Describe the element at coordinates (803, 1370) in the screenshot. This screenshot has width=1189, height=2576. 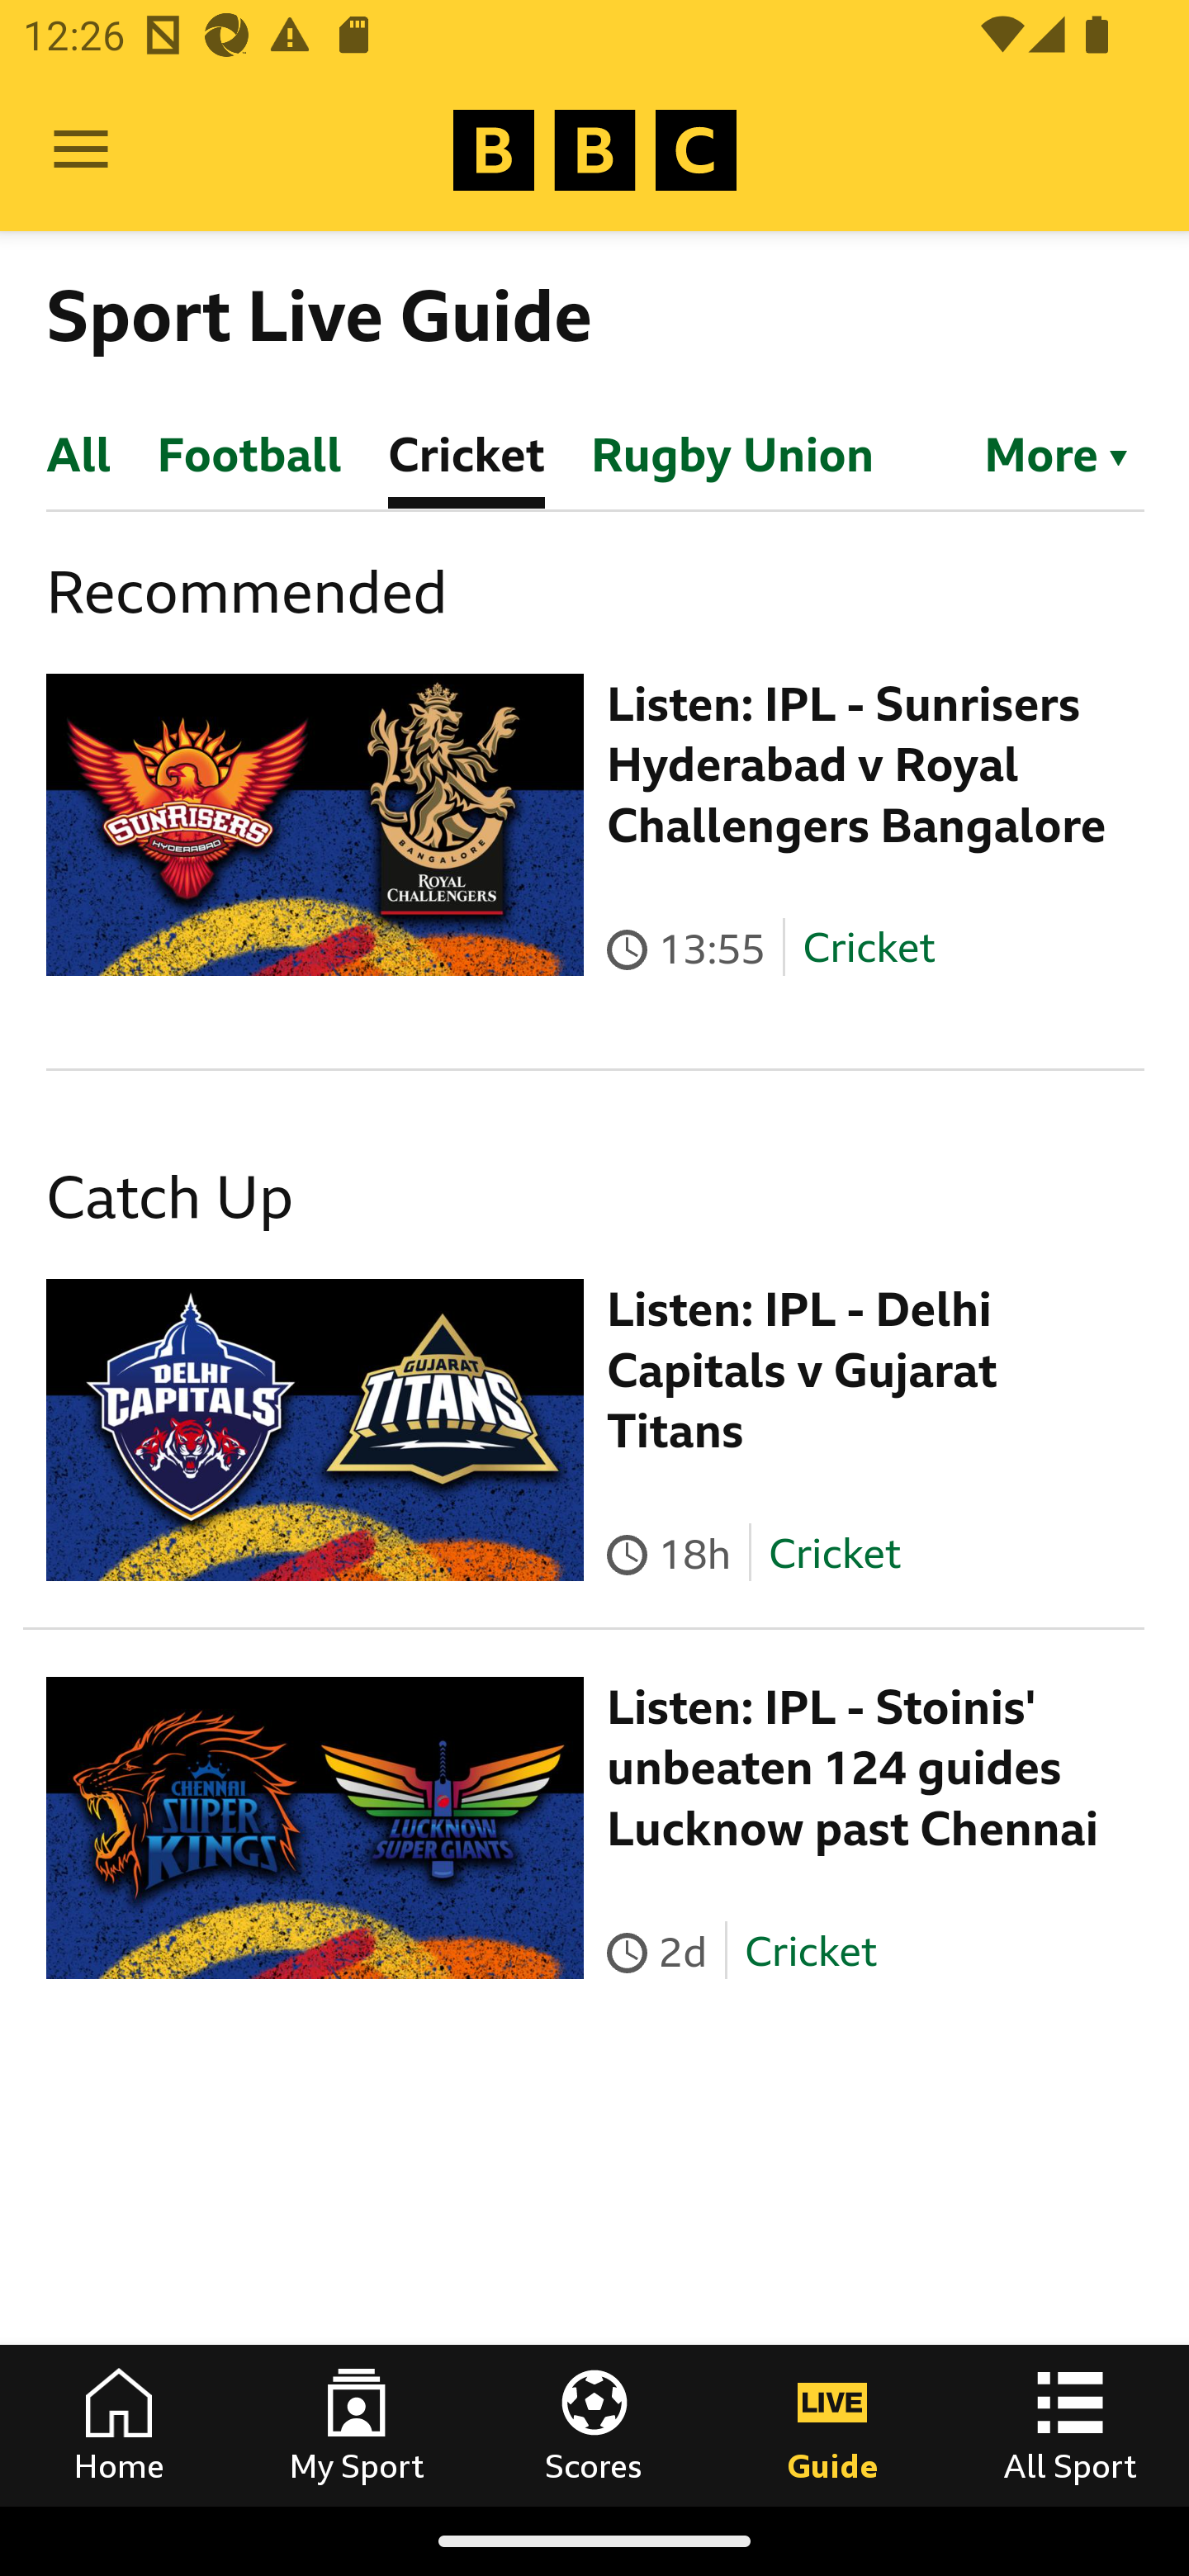
I see `Listen: IPL - Delhi Capitals v Gujarat Titans` at that location.